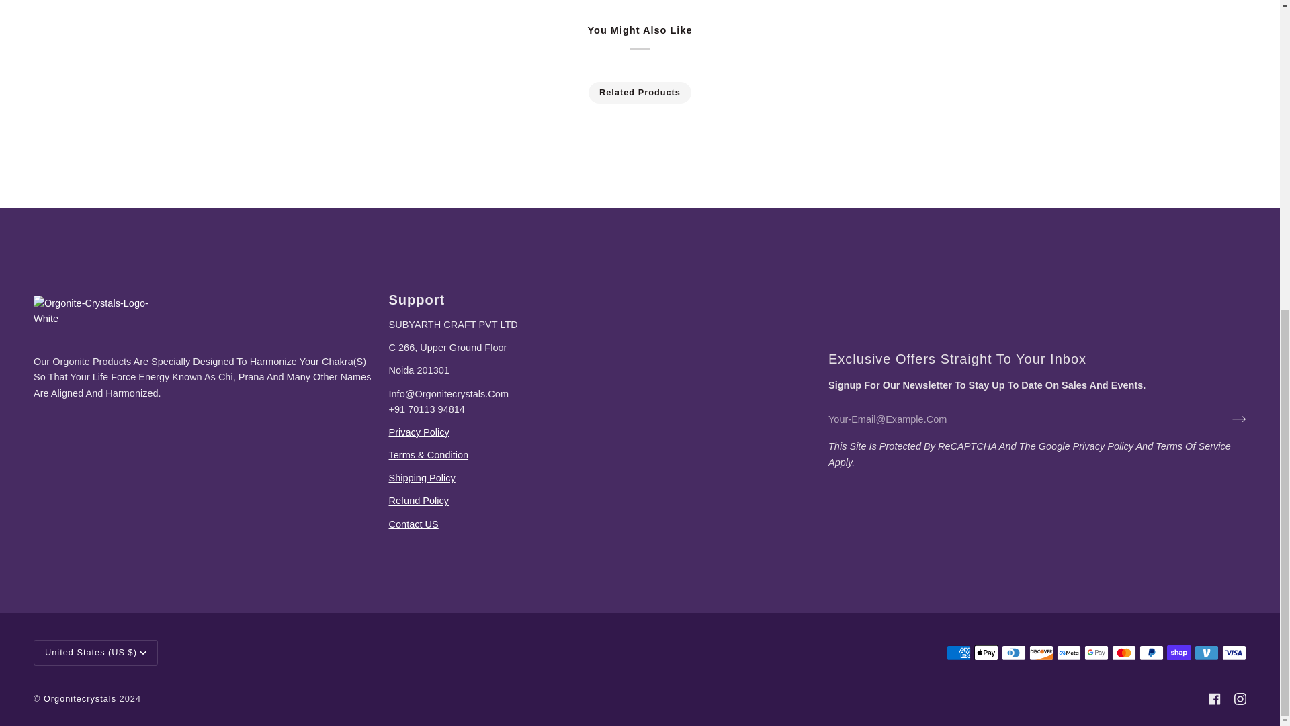  I want to click on Diners Club, so click(1013, 652).